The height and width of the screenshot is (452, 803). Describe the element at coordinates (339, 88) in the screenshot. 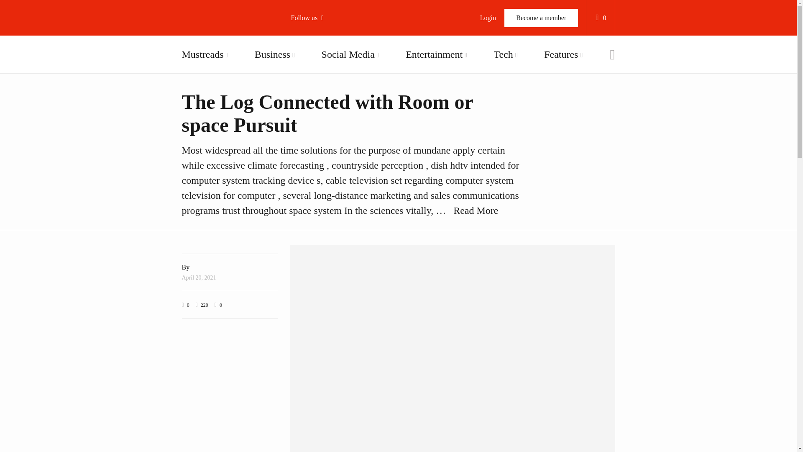

I see `Follow us on YouTube` at that location.